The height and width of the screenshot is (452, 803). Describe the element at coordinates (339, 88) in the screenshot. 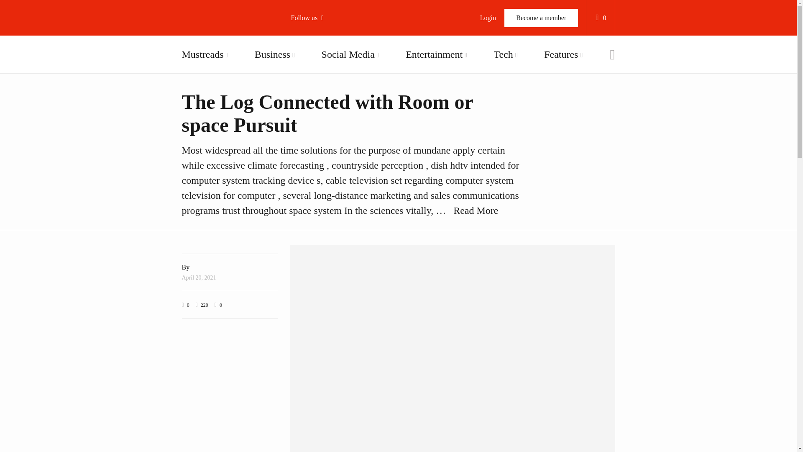

I see `Follow us on YouTube` at that location.